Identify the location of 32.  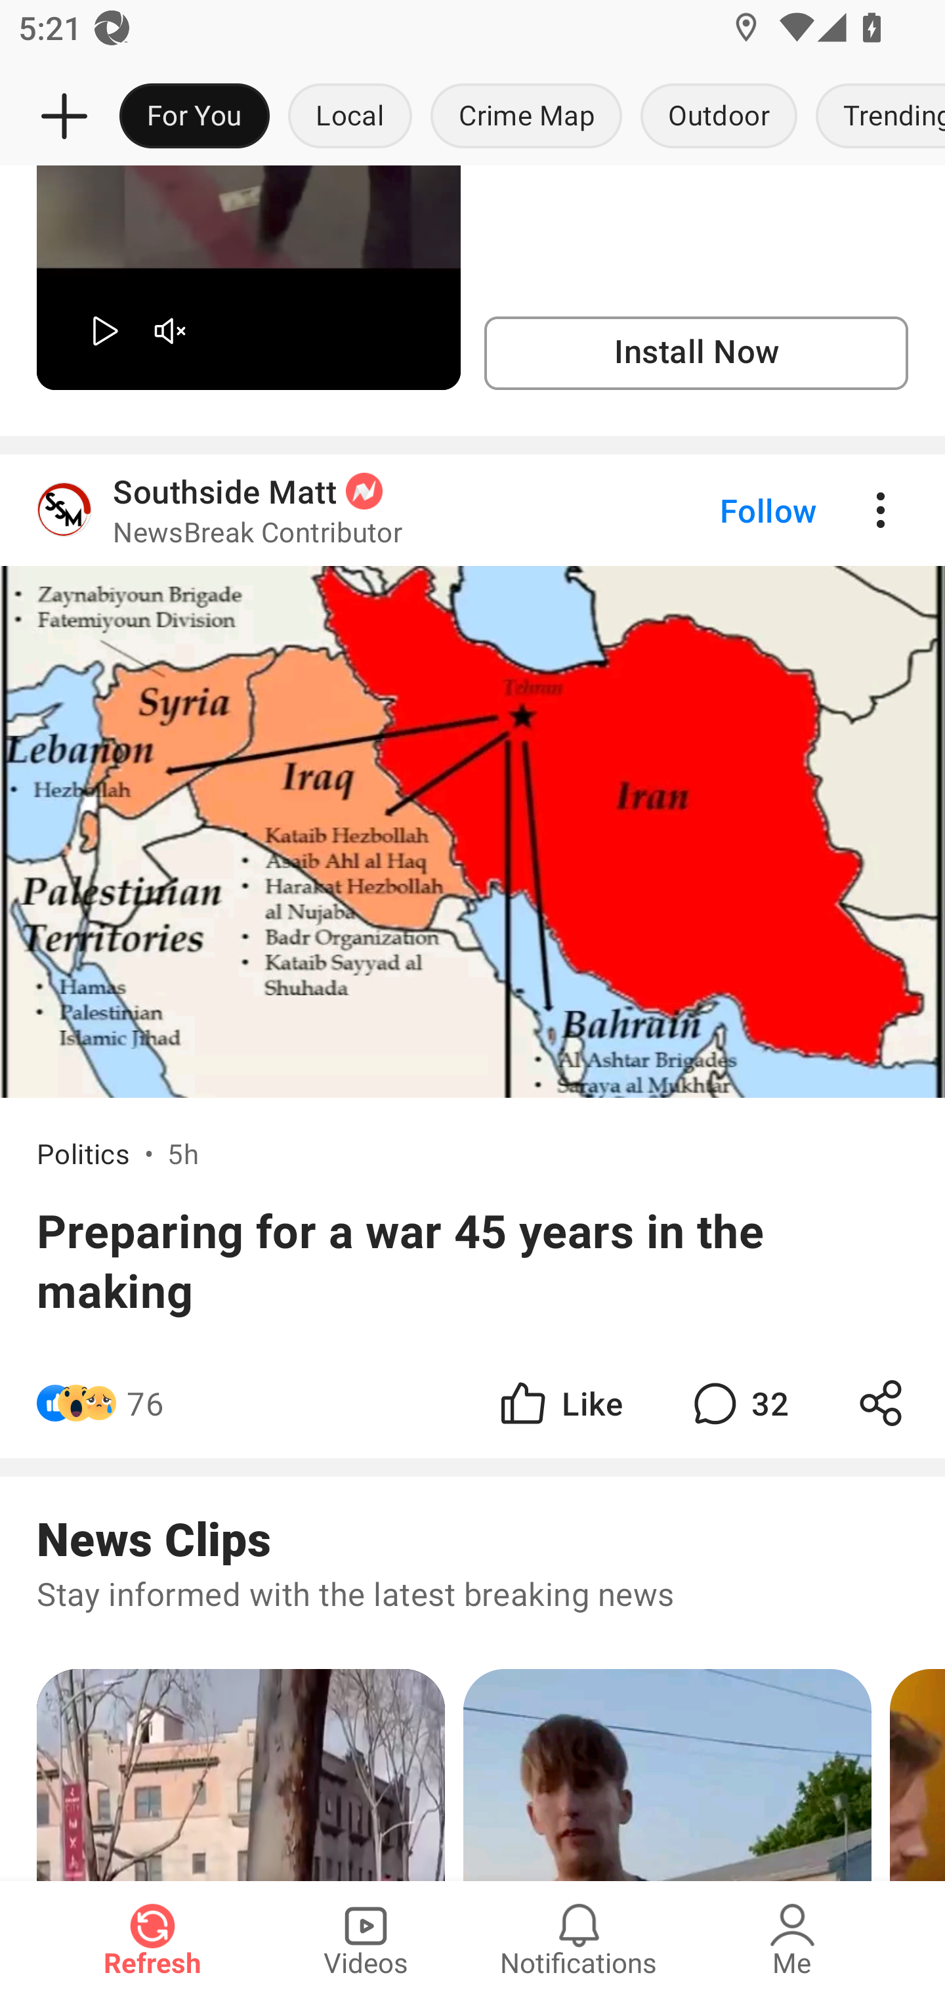
(738, 1403).